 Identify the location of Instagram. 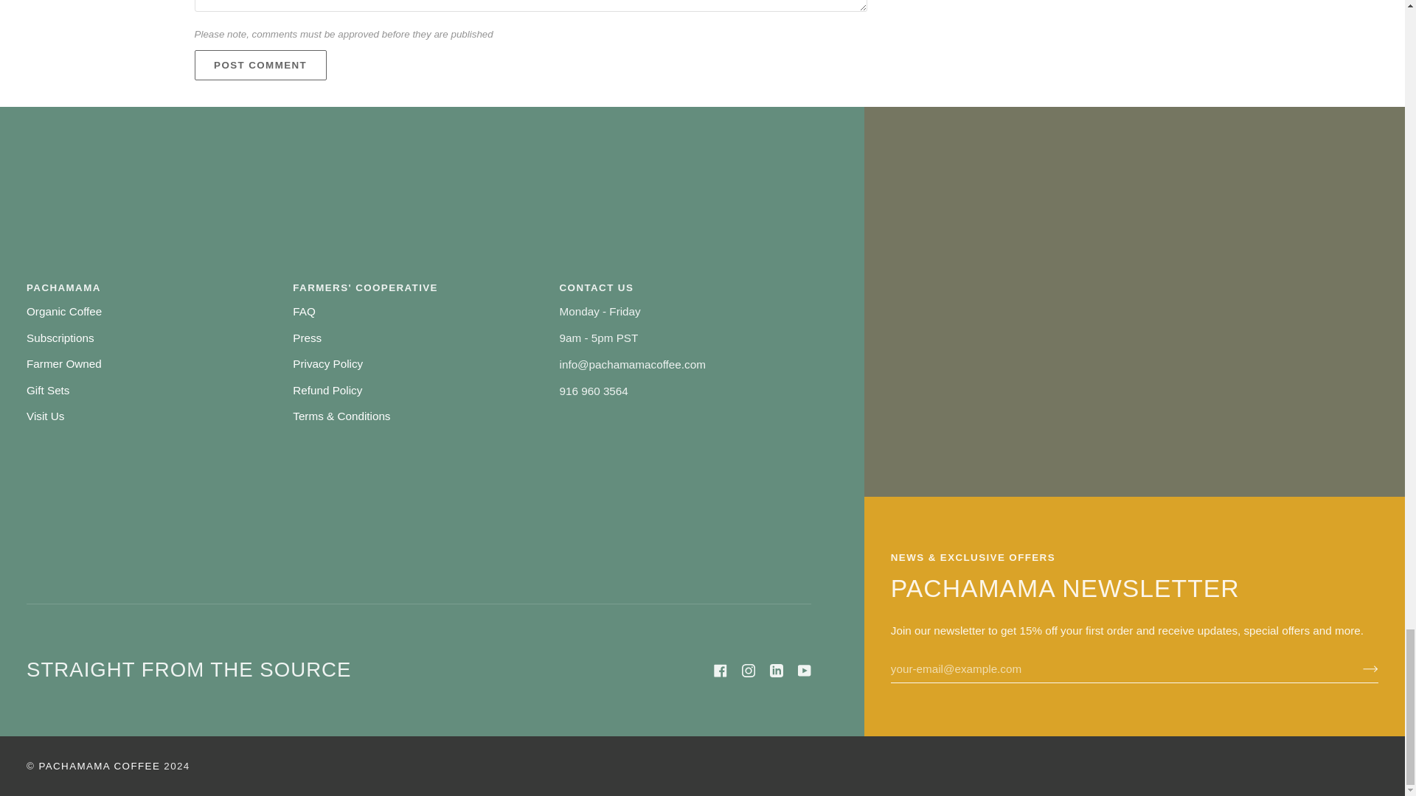
(748, 671).